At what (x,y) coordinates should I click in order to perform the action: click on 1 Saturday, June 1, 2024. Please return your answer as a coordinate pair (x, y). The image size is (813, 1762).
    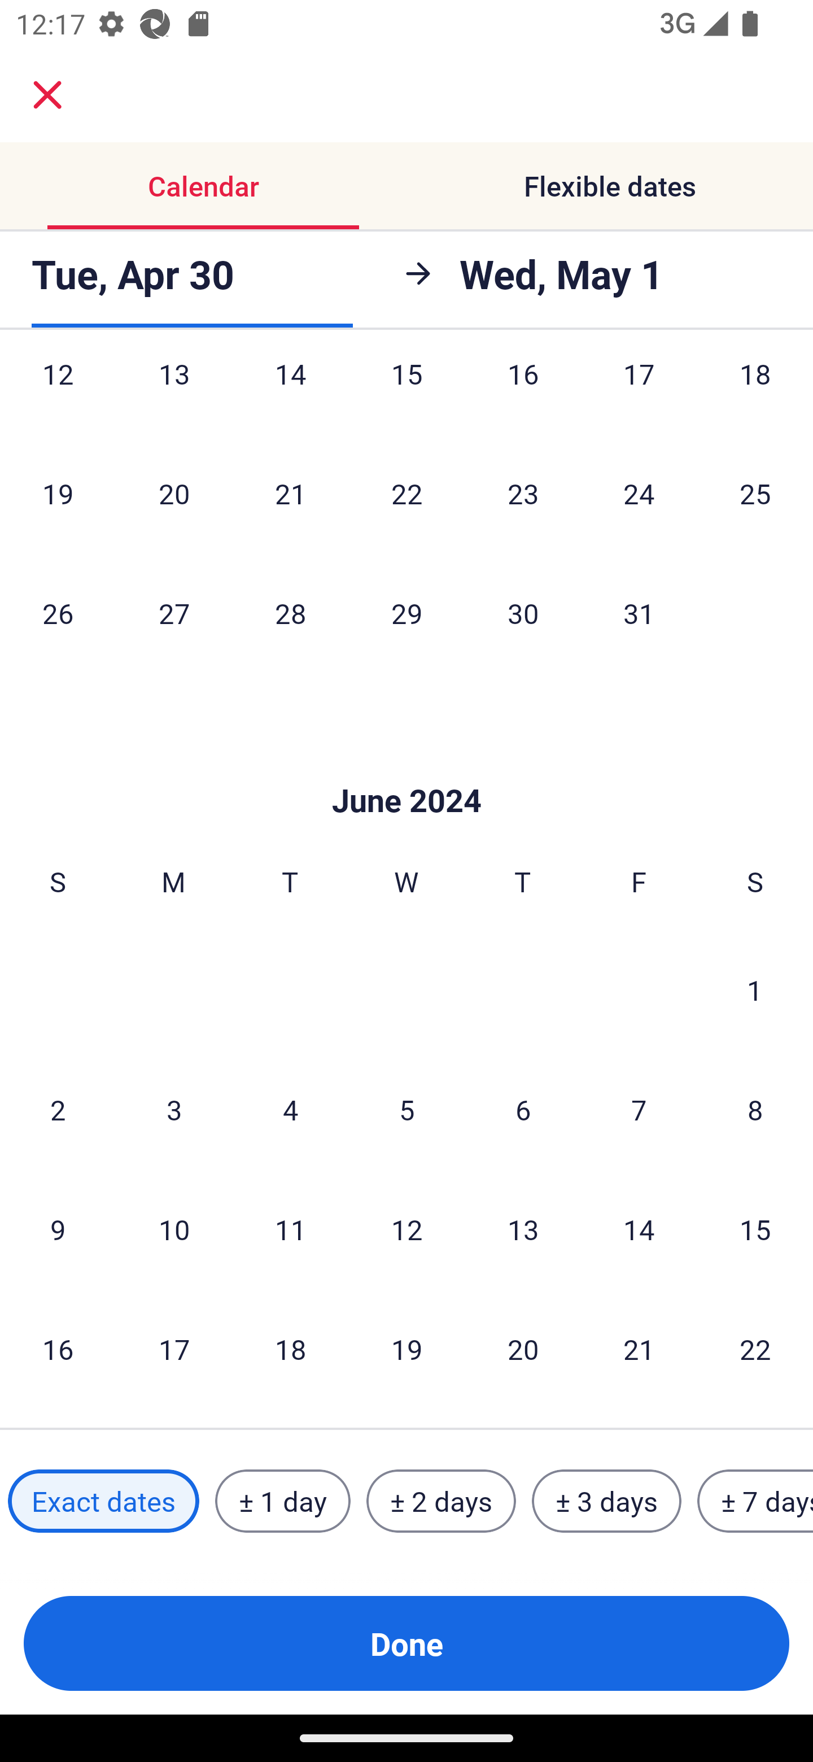
    Looking at the image, I should click on (755, 990).